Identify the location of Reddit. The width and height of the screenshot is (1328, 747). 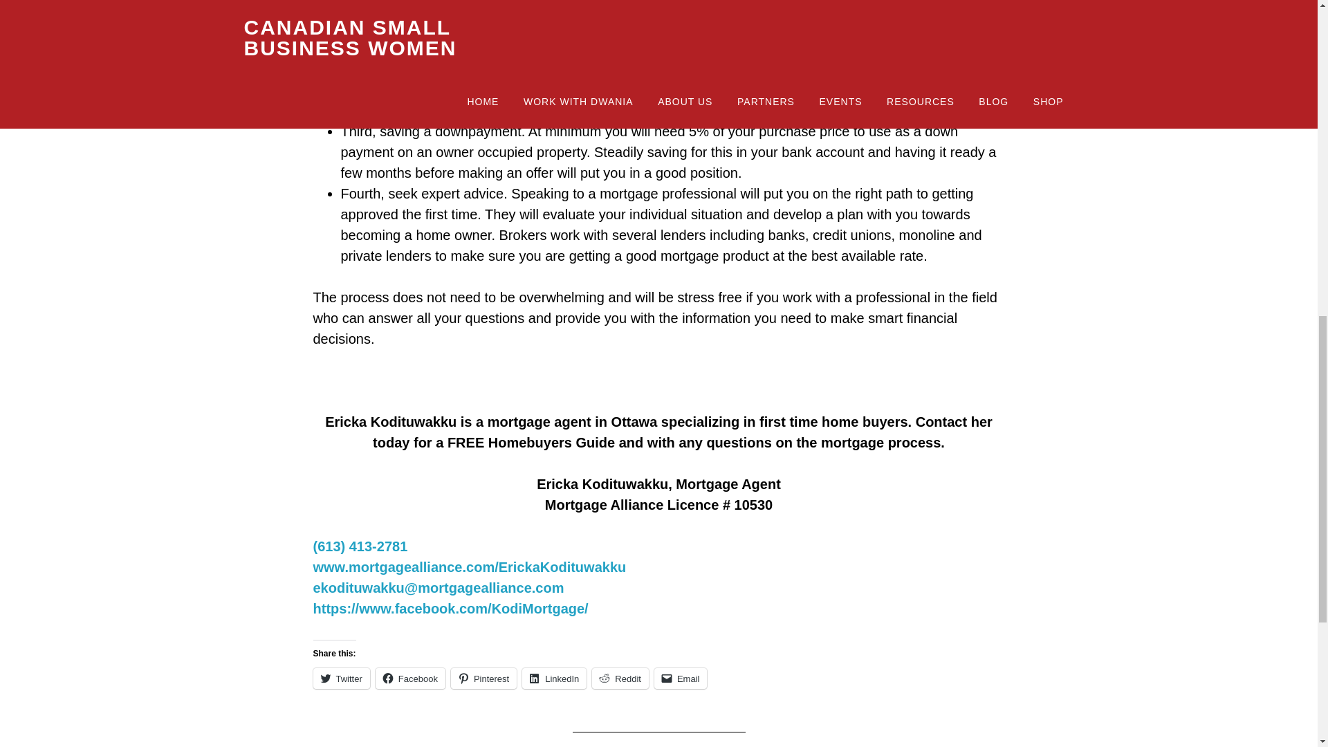
(620, 678).